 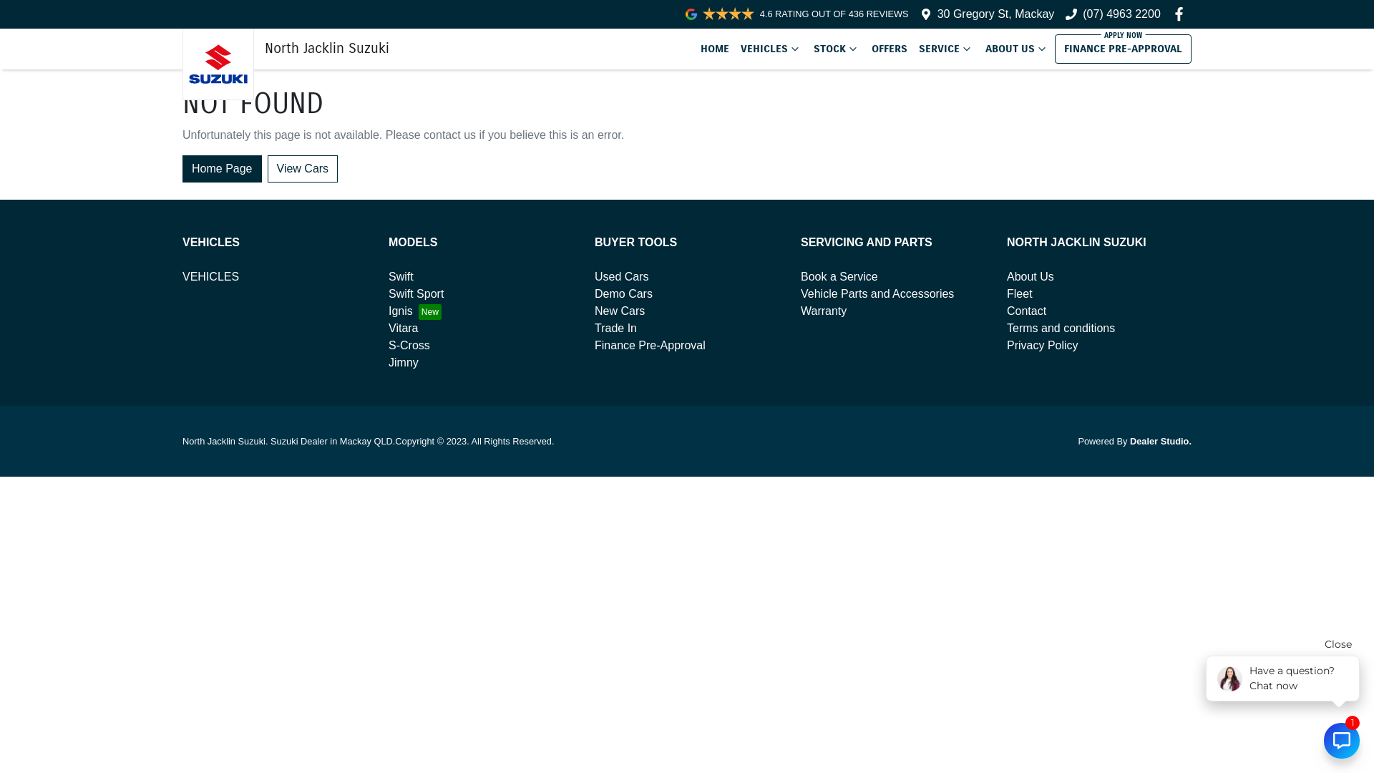 I want to click on Jimny, so click(x=404, y=362).